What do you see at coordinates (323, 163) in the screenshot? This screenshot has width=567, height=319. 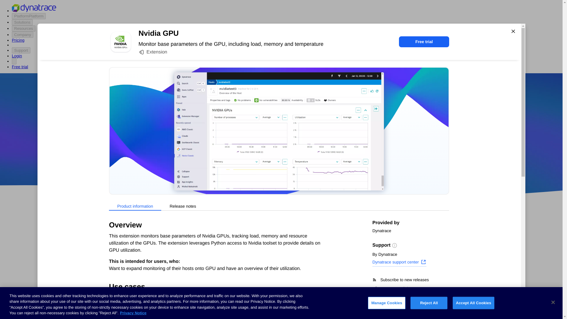 I see `DevOps` at bounding box center [323, 163].